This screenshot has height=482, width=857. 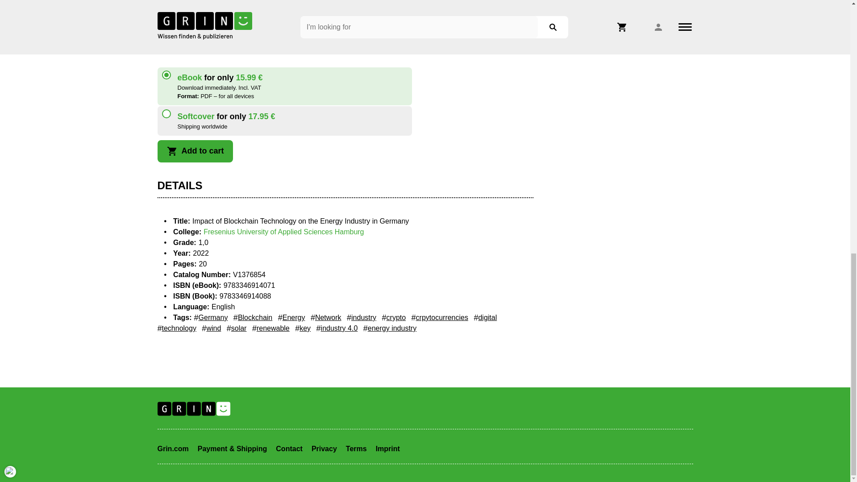 What do you see at coordinates (211, 328) in the screenshot?
I see `wind` at bounding box center [211, 328].